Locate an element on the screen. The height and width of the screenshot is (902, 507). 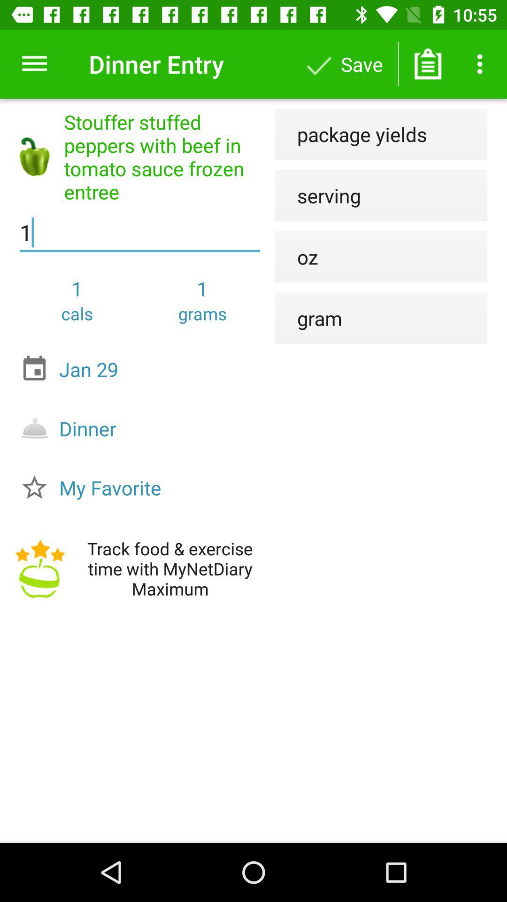
turn off jan 29 item is located at coordinates (142, 369).